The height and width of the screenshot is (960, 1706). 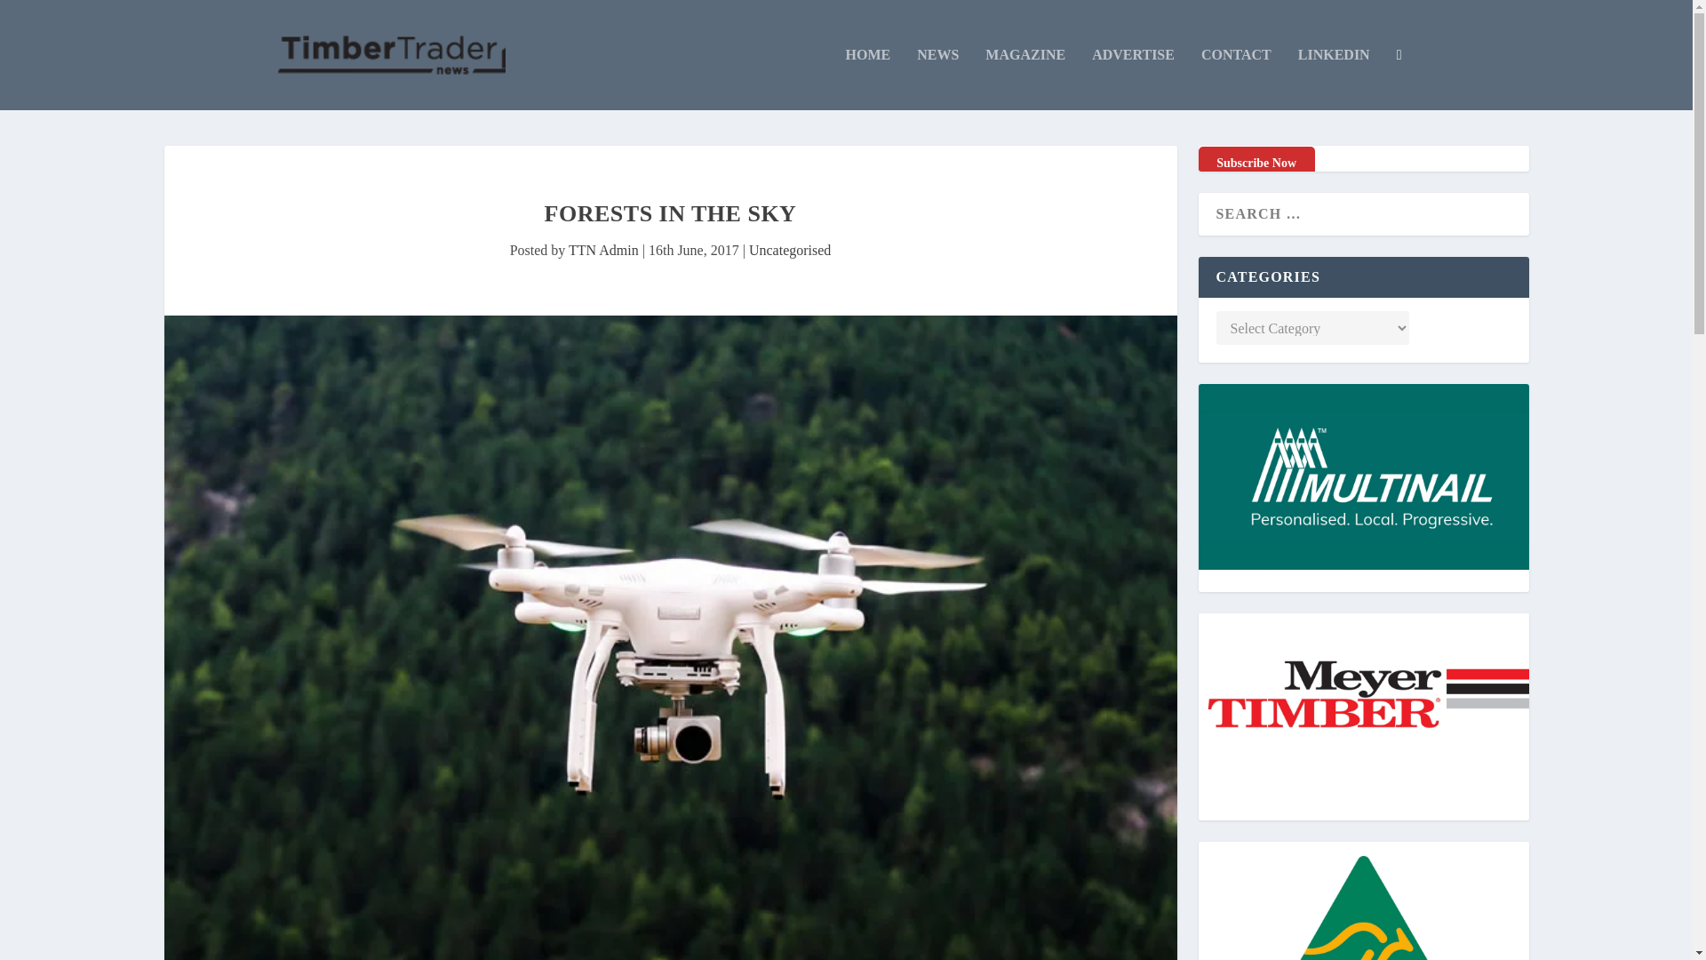 What do you see at coordinates (40, 16) in the screenshot?
I see `Search` at bounding box center [40, 16].